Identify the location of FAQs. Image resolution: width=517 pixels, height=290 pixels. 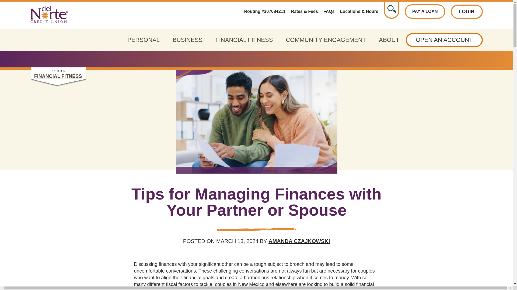
(329, 12).